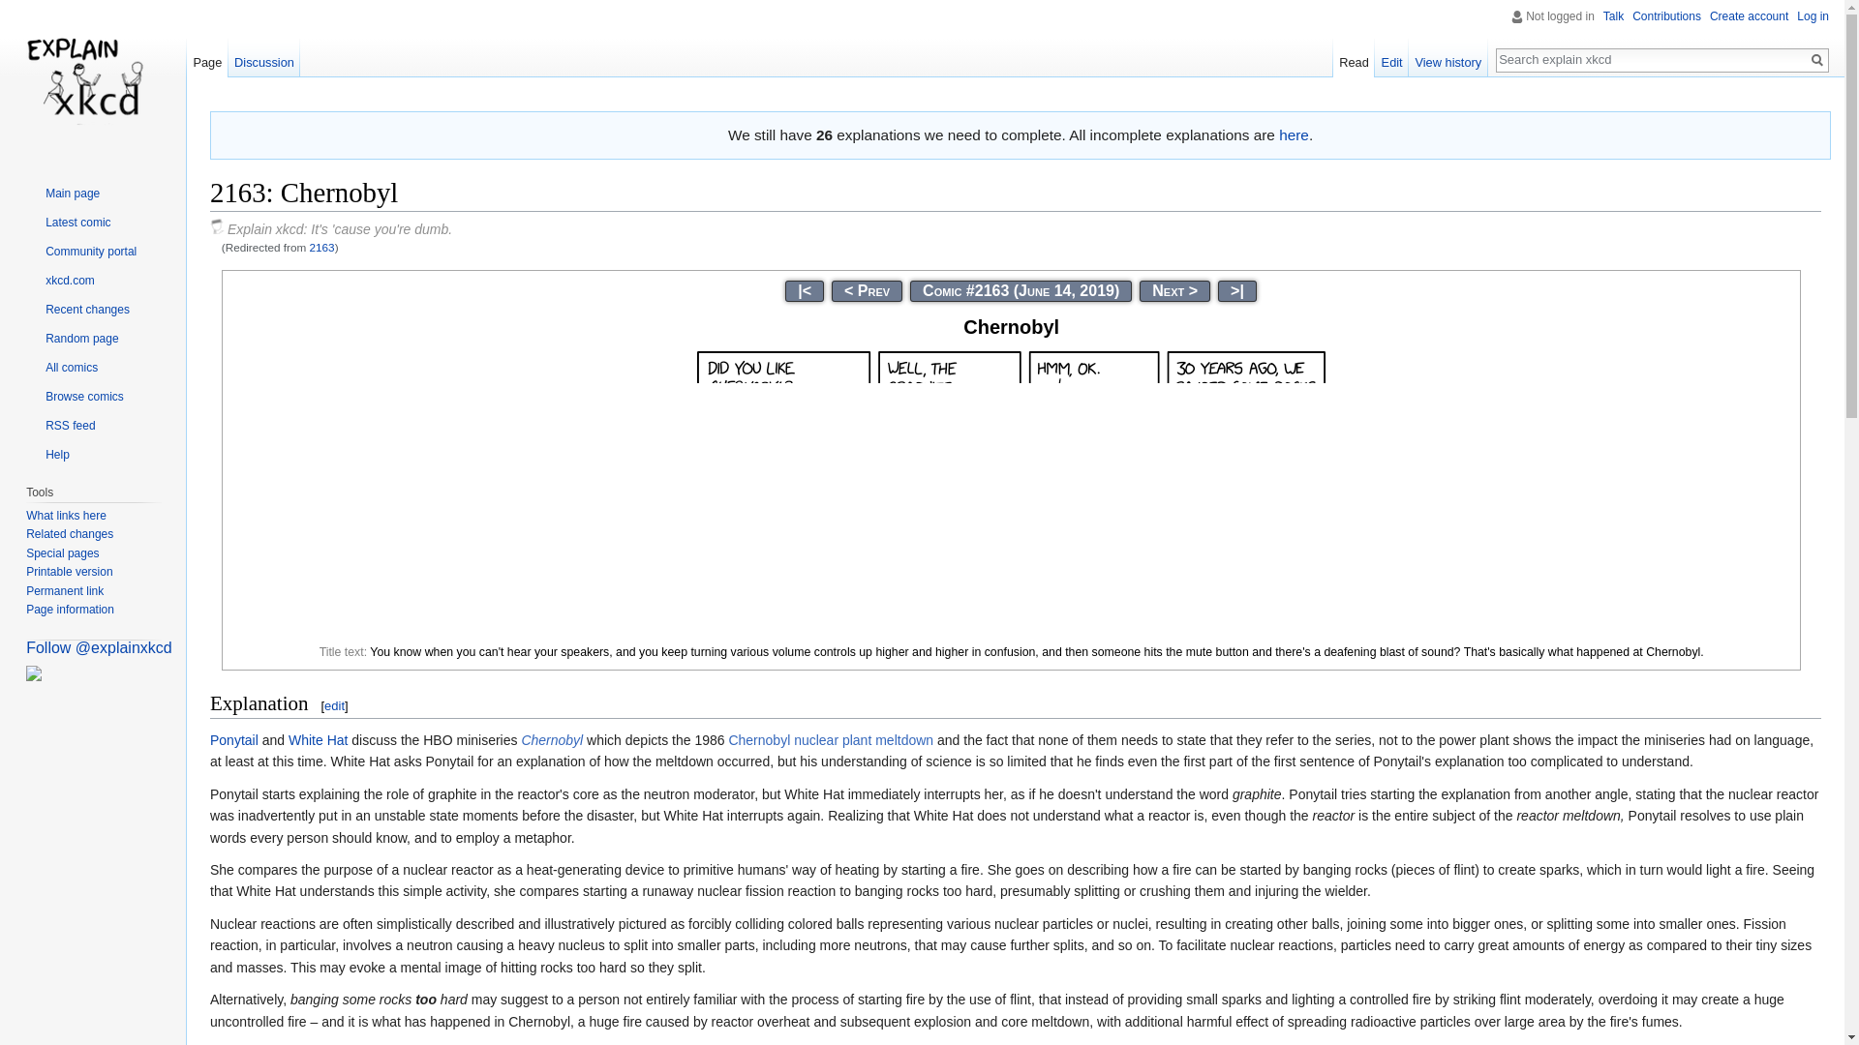 This screenshot has width=1859, height=1045. I want to click on 2162, so click(868, 290).